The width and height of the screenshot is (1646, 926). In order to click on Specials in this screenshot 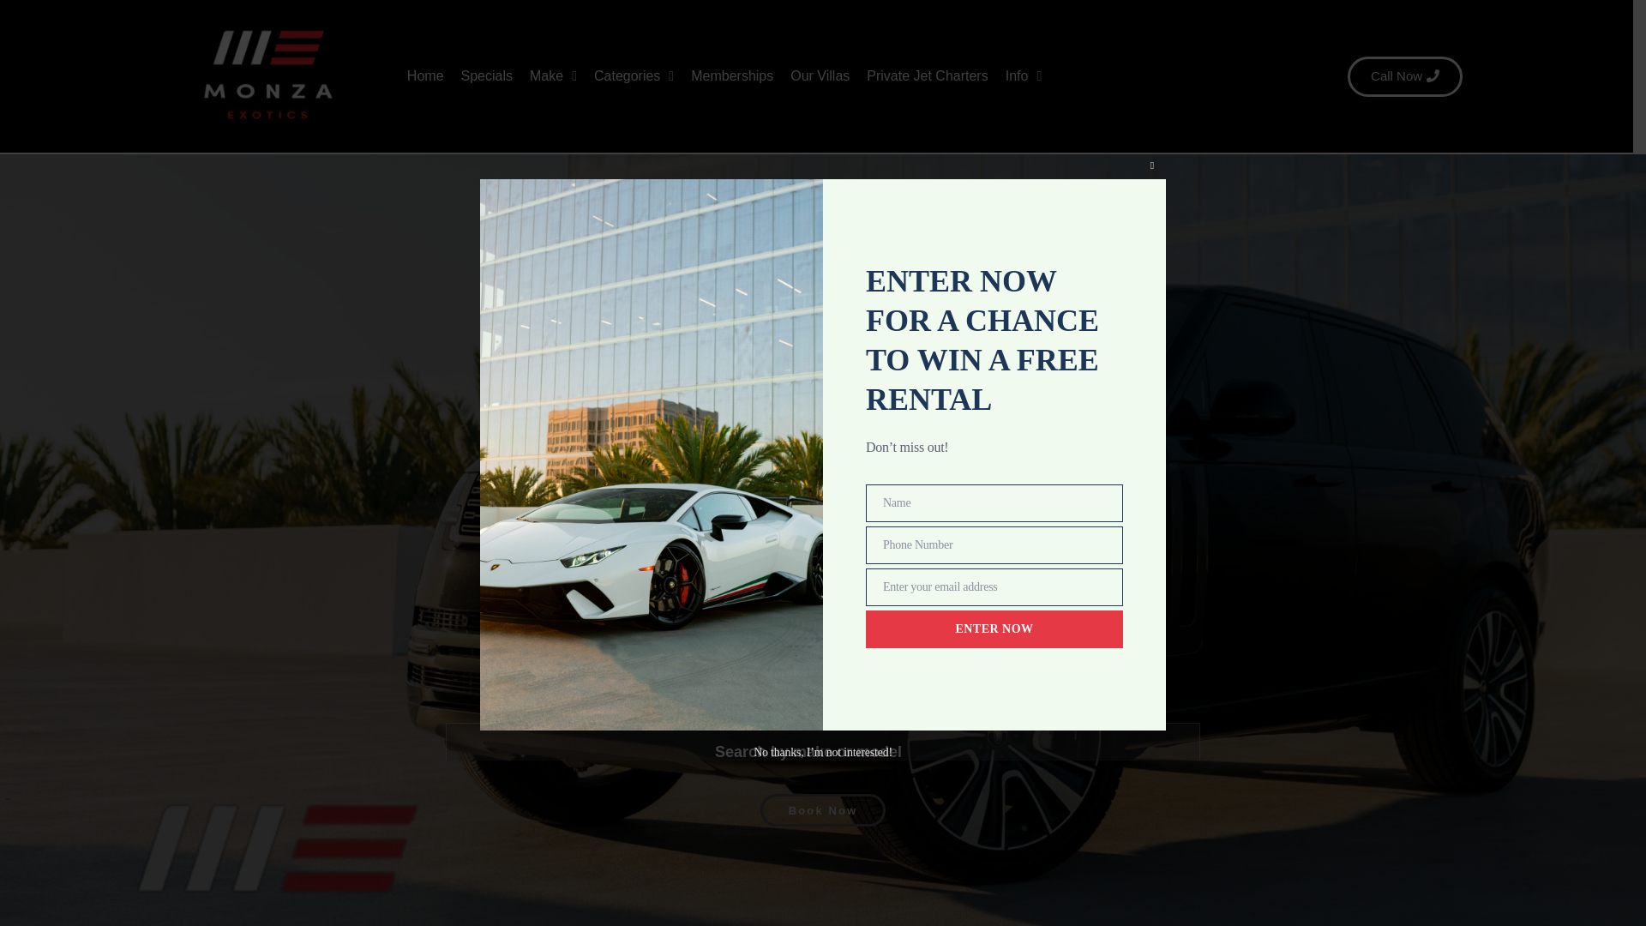, I will do `click(487, 75)`.